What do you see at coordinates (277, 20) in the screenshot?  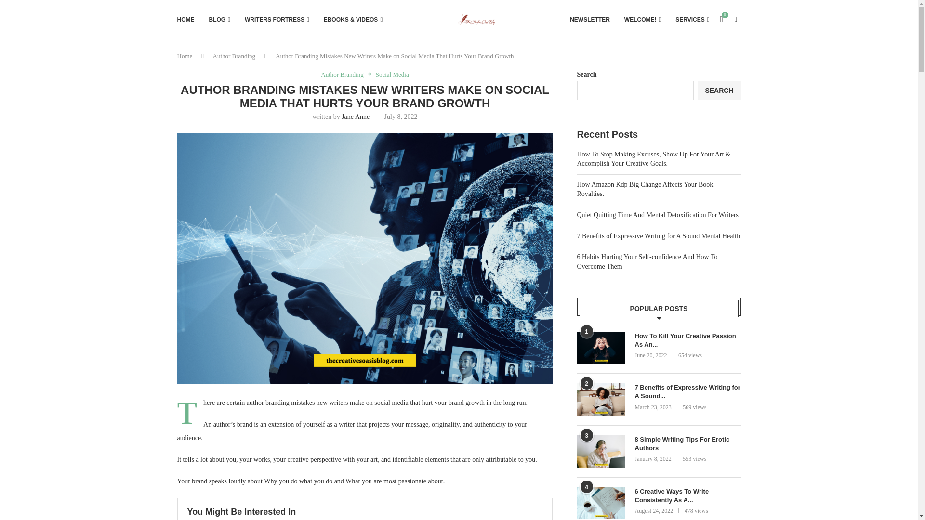 I see `WRITERS FORTRESS` at bounding box center [277, 20].